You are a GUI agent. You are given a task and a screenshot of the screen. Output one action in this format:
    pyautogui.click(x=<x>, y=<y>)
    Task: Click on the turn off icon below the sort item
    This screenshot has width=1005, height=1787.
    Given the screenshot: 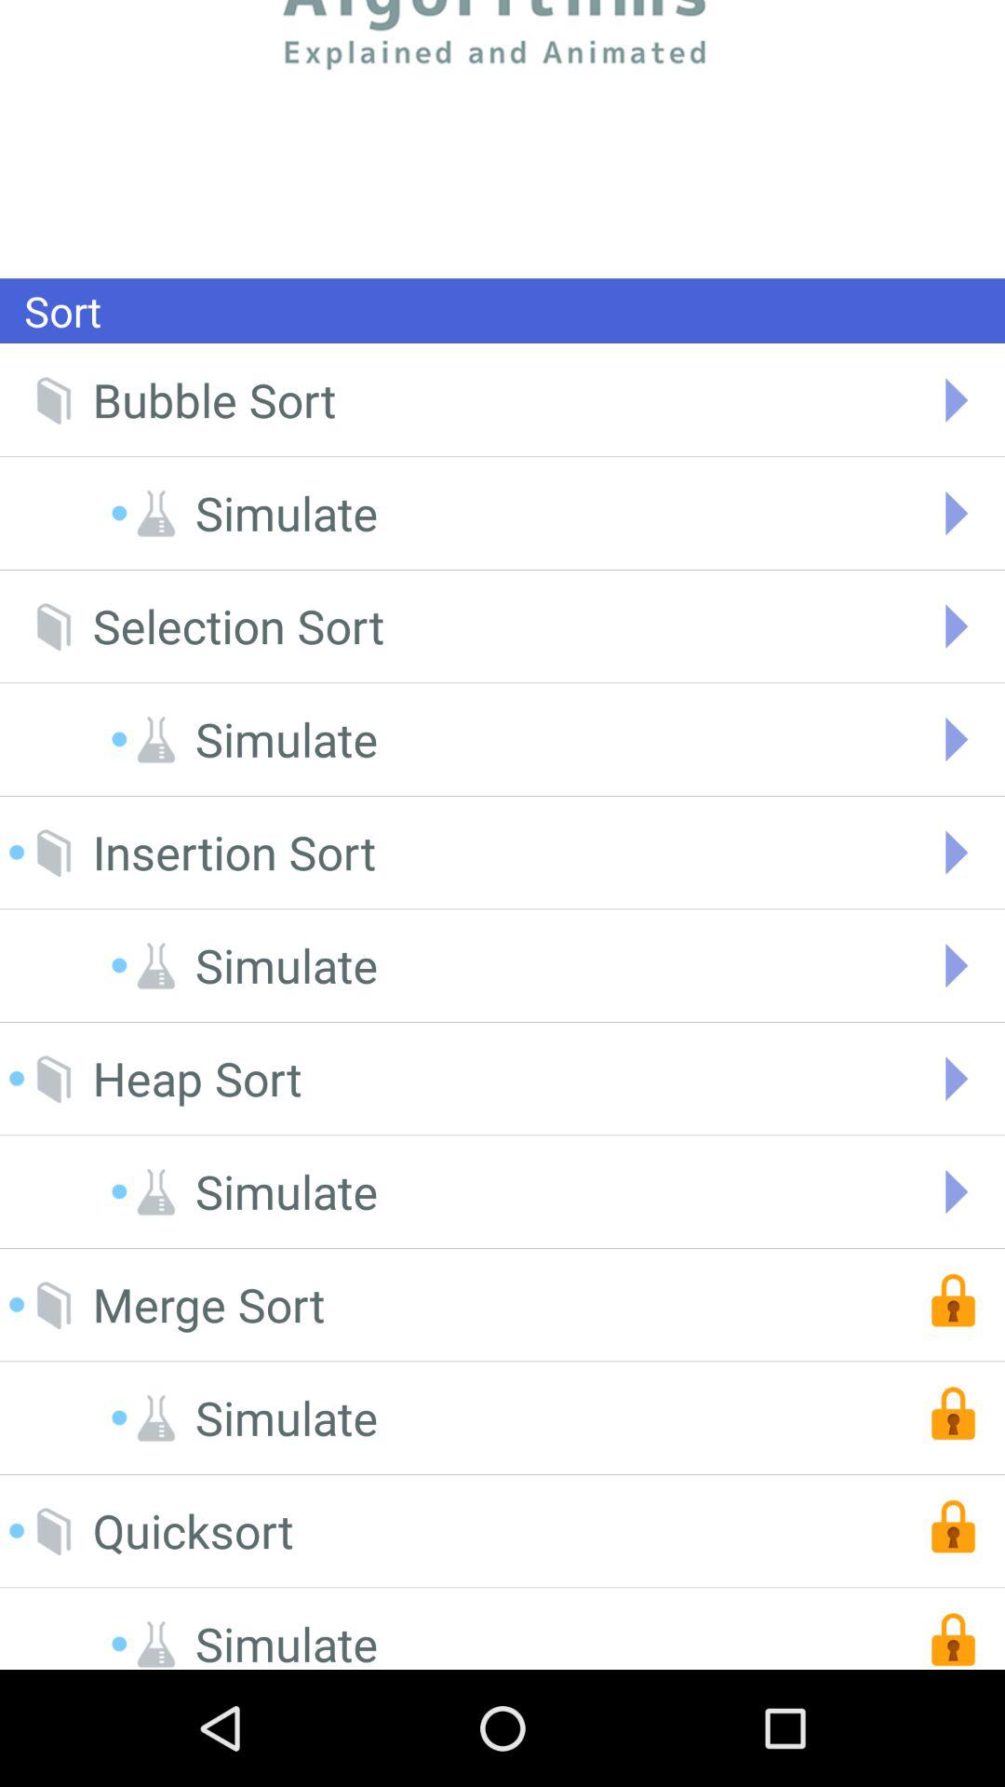 What is the action you would take?
    pyautogui.click(x=214, y=400)
    